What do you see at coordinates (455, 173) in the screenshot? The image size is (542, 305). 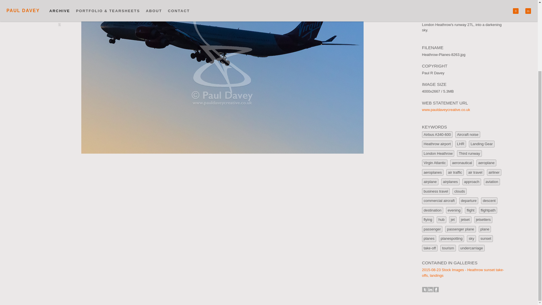 I see `air traffic` at bounding box center [455, 173].